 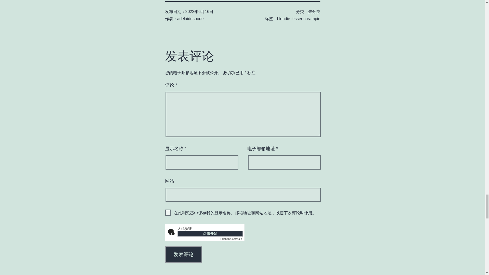 What do you see at coordinates (191, 19) in the screenshot?
I see `adelaidespode` at bounding box center [191, 19].